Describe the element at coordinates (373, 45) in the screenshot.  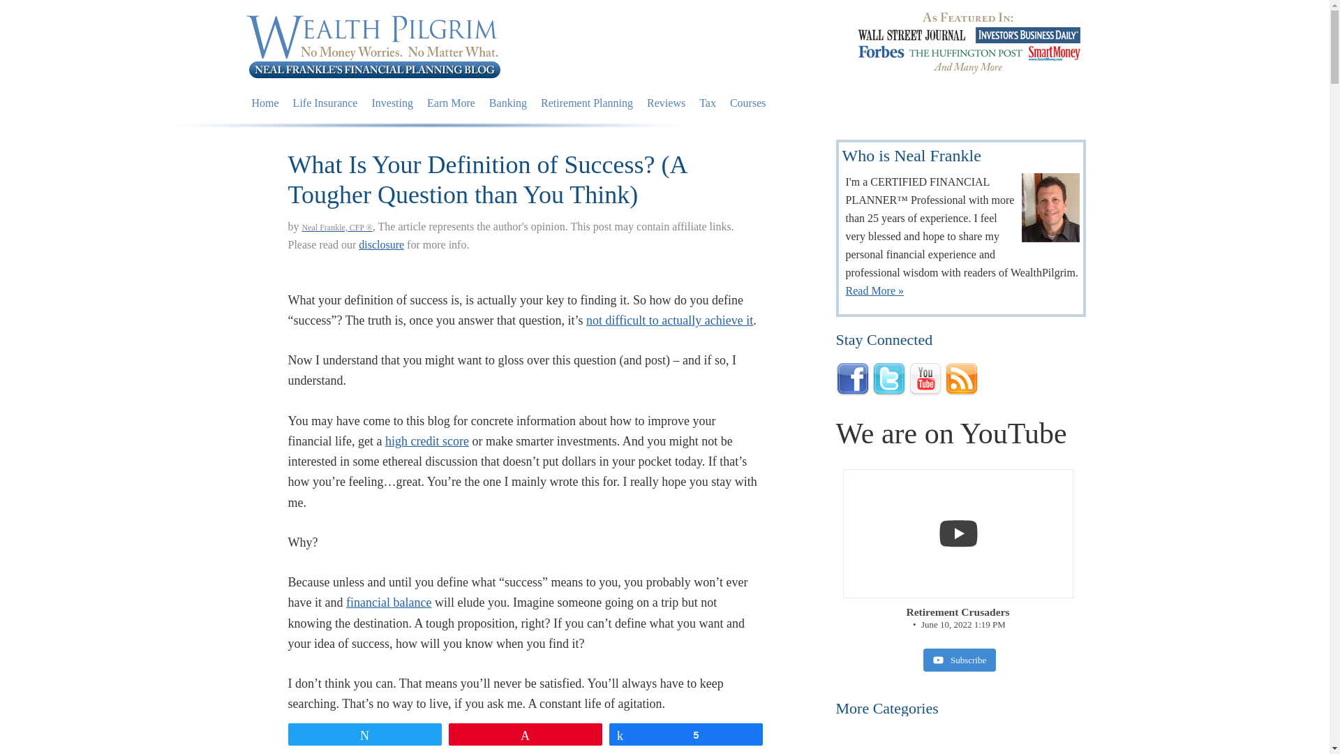
I see `Wealth Pilgrim` at that location.